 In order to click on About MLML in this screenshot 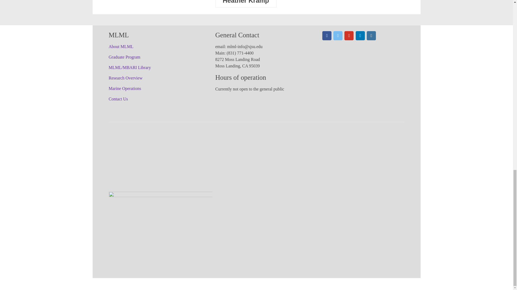, I will do `click(121, 47)`.